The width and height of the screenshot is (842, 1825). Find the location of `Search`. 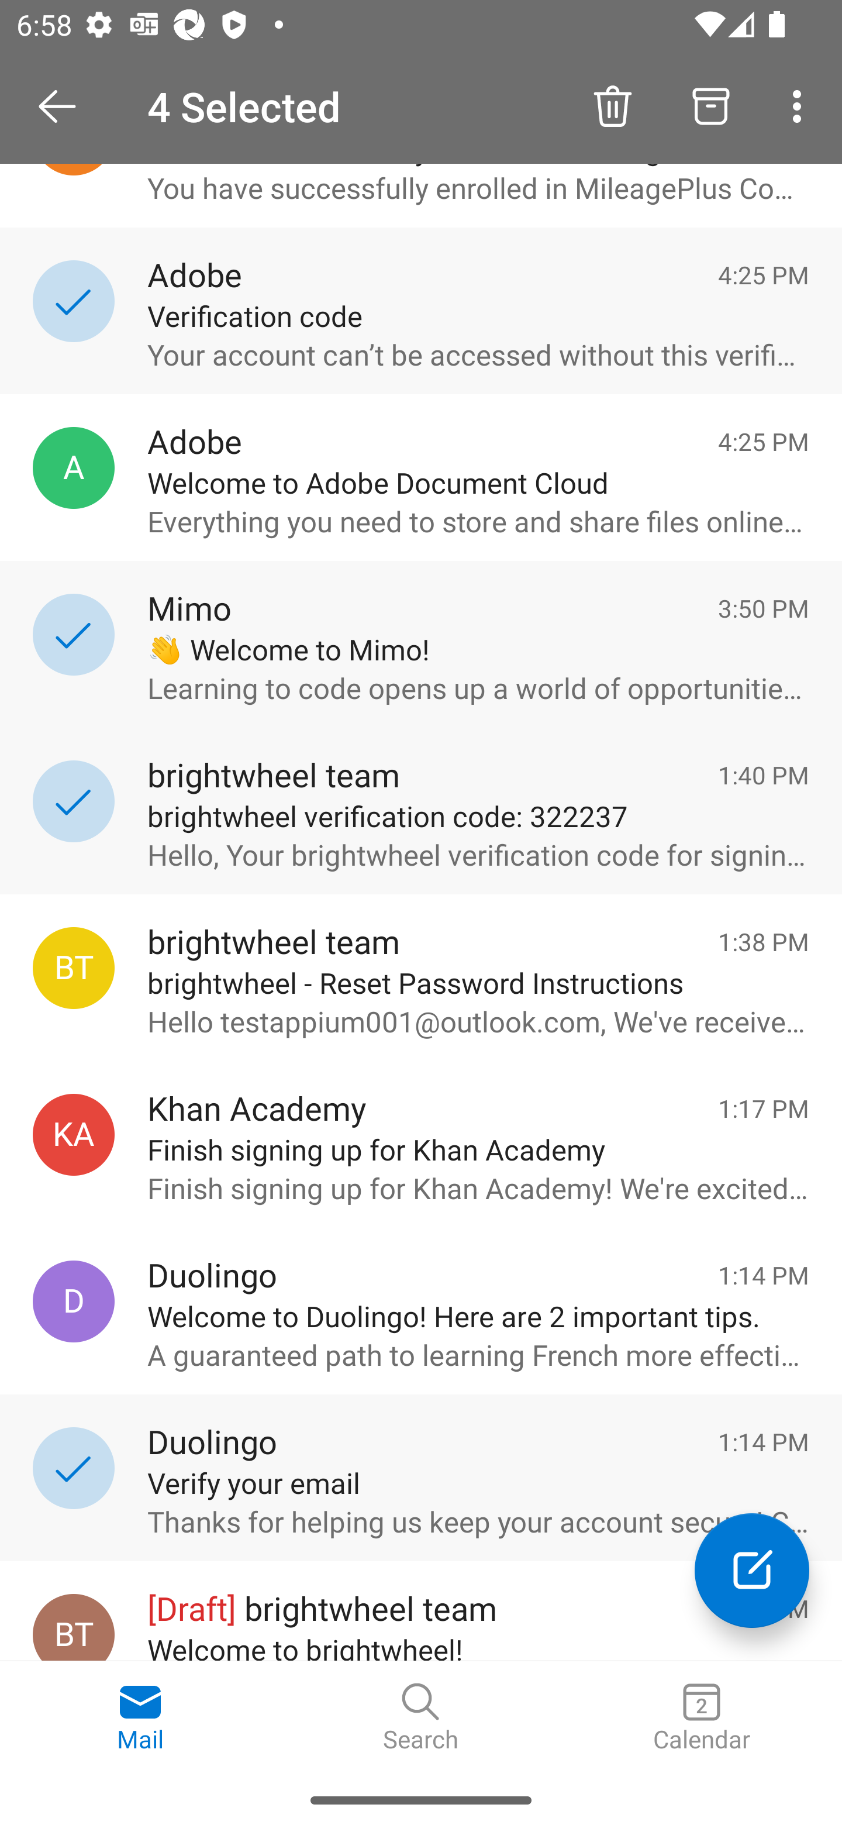

Search is located at coordinates (421, 1718).